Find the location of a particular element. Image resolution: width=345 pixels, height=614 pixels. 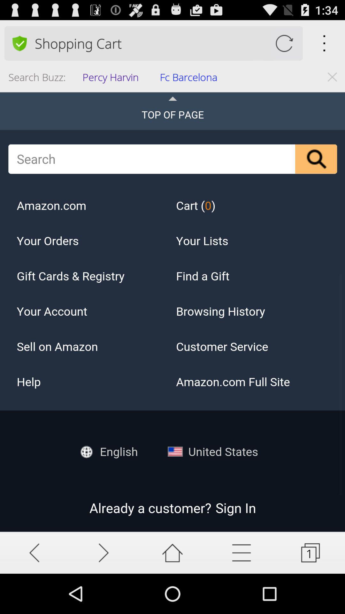

show listings is located at coordinates (241, 553).